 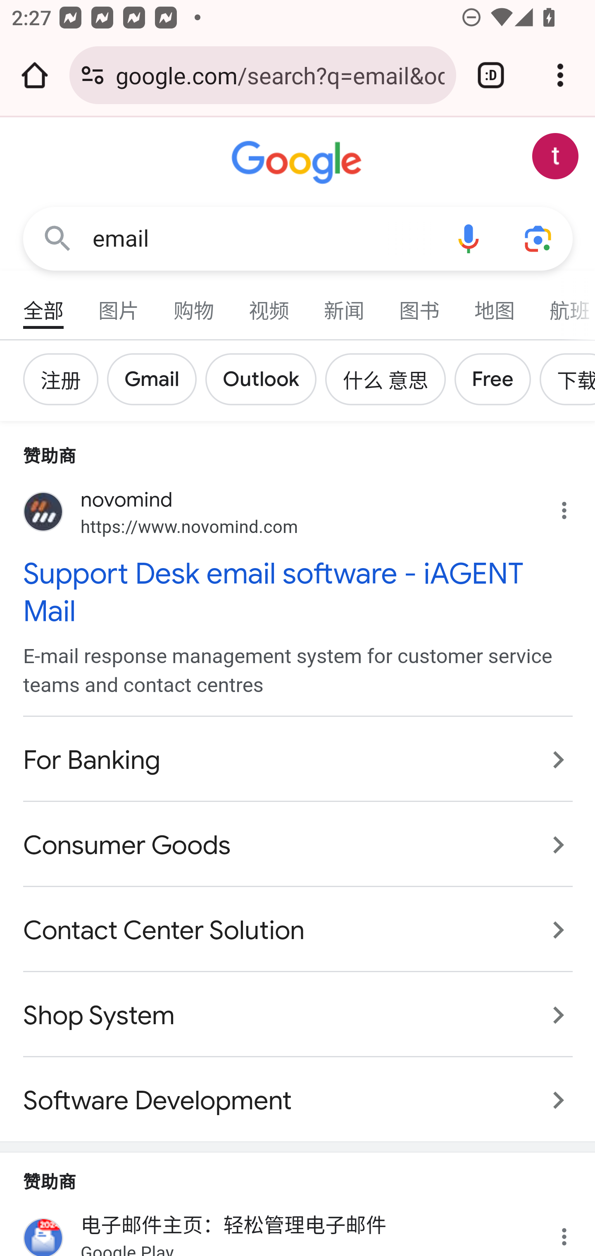 What do you see at coordinates (269, 303) in the screenshot?
I see `视频` at bounding box center [269, 303].